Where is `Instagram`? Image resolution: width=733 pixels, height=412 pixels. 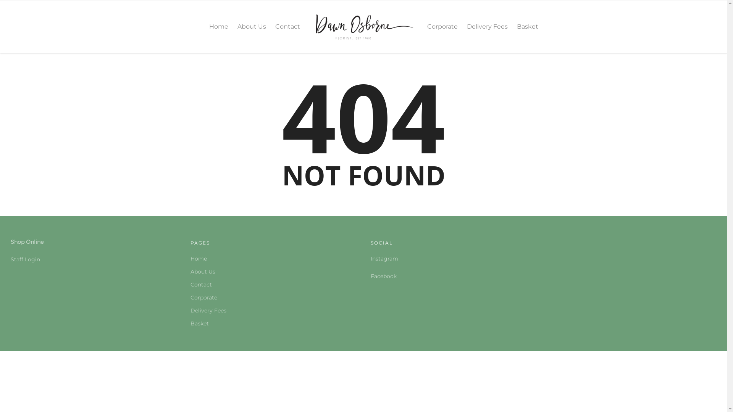 Instagram is located at coordinates (384, 259).